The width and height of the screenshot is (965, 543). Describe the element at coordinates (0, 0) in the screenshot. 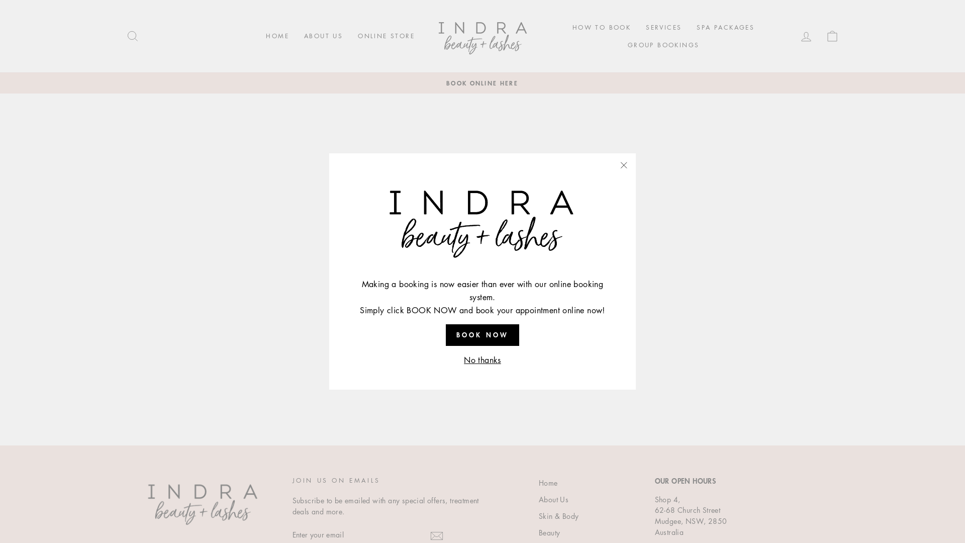

I see `Skip to content` at that location.